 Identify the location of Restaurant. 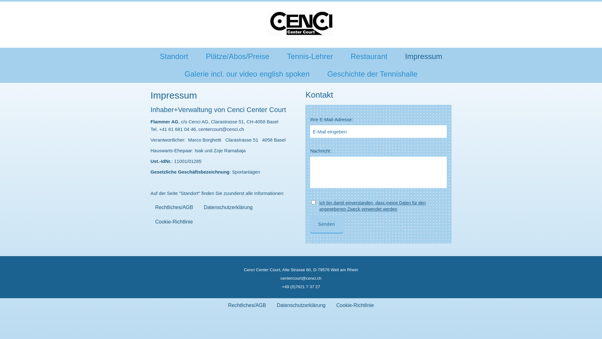
(369, 56).